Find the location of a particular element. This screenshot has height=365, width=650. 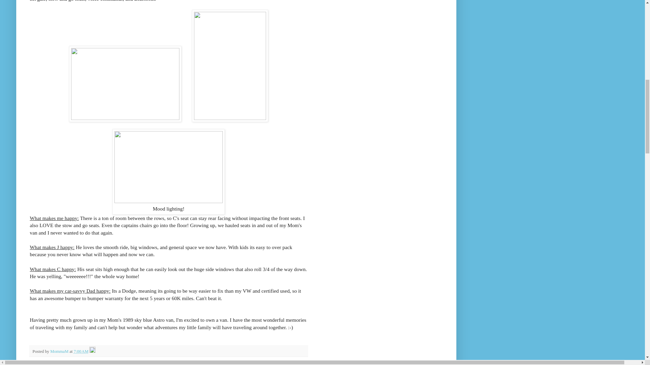

permanent link is located at coordinates (81, 351).